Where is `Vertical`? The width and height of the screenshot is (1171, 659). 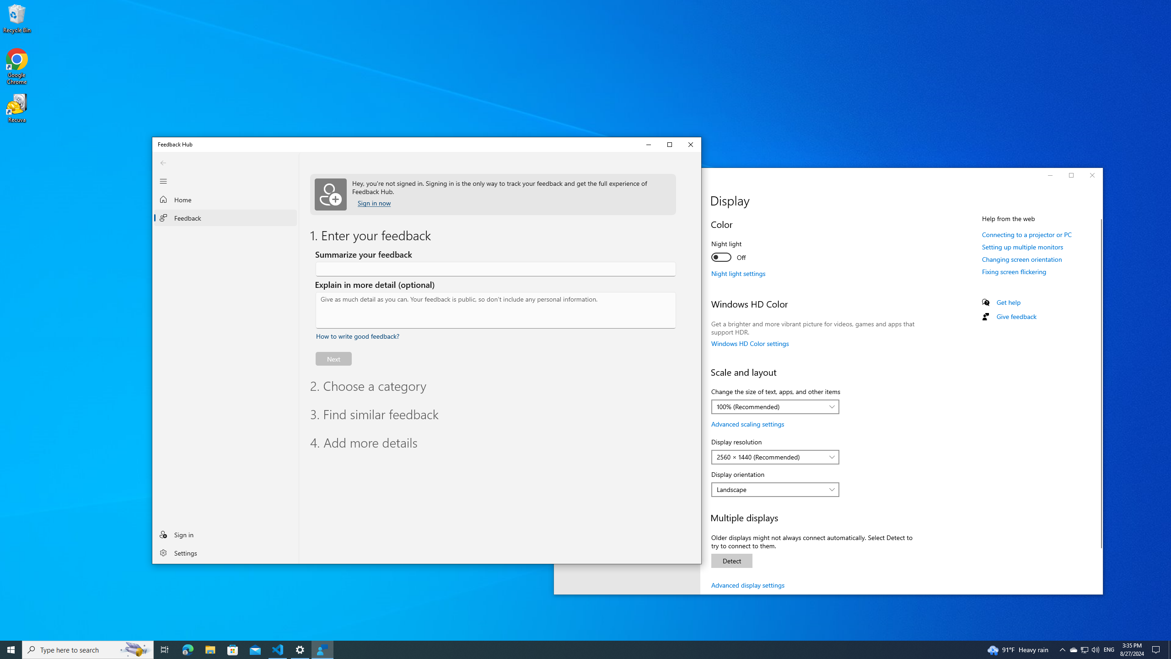
Vertical is located at coordinates (691, 145).